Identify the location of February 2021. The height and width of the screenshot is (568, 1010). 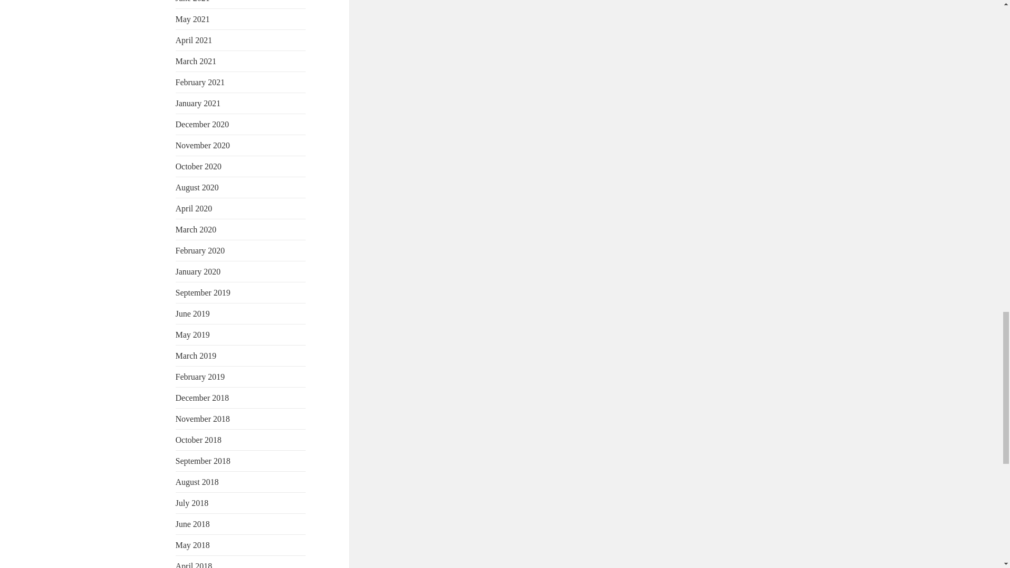
(200, 82).